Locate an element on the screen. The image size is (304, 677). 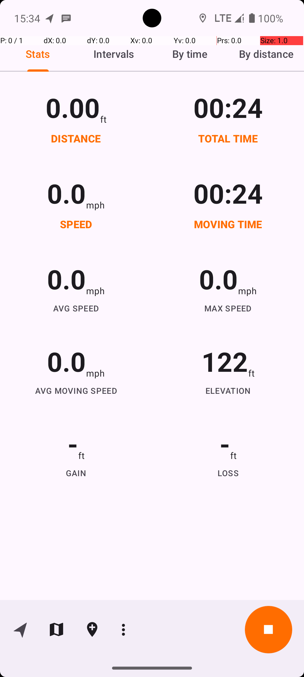
122 is located at coordinates (225, 361).